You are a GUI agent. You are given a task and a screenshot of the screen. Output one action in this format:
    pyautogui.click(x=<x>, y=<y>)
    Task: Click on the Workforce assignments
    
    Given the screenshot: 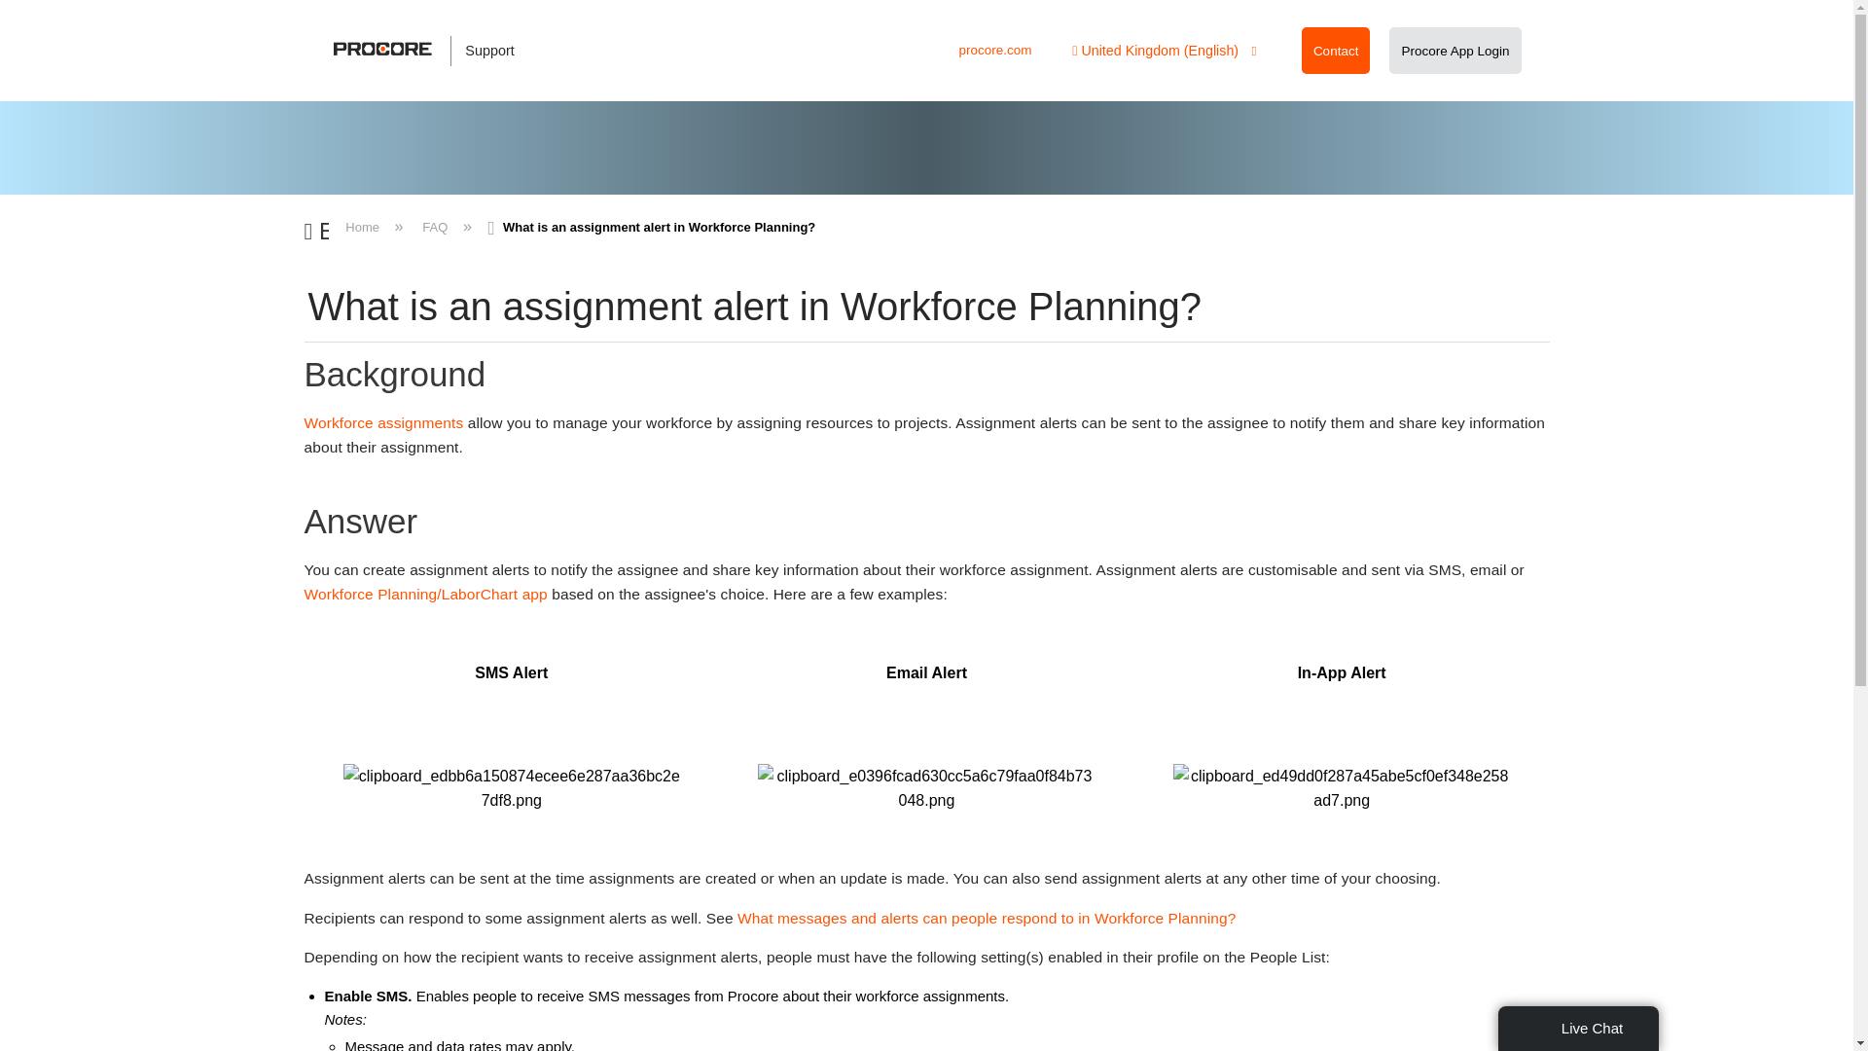 What is the action you would take?
    pyautogui.click(x=383, y=422)
    